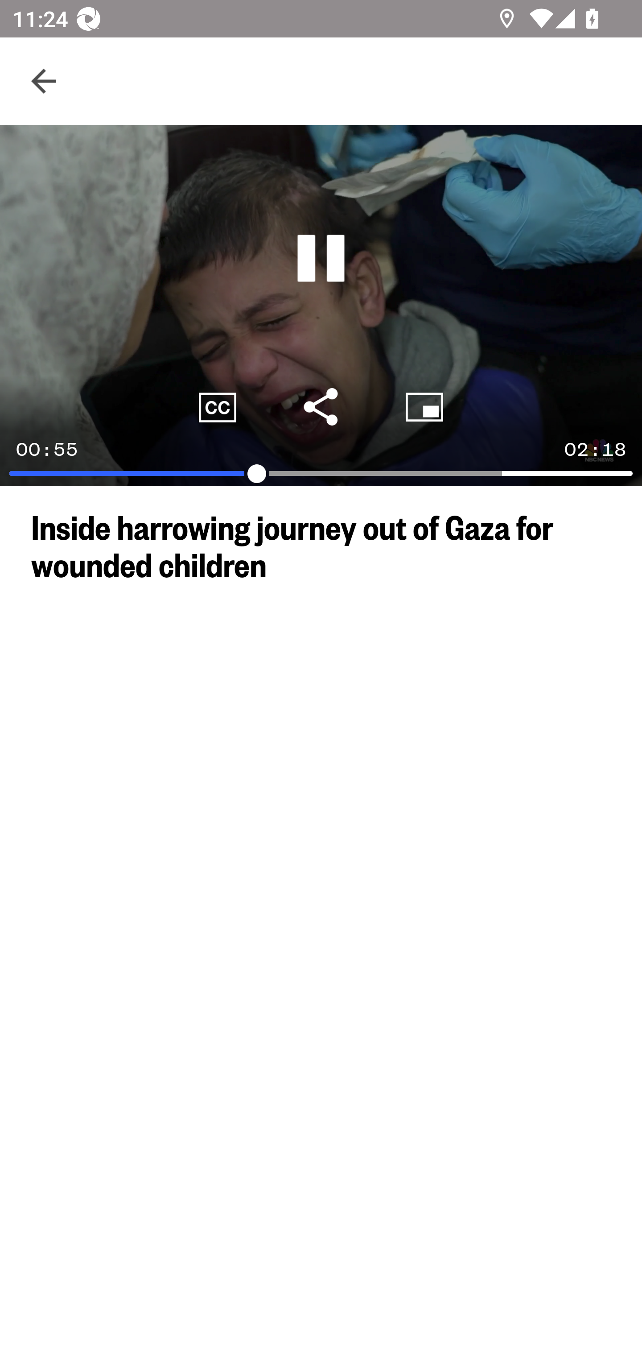 The width and height of the screenshot is (642, 1356). I want to click on Share Media, so click(321, 407).